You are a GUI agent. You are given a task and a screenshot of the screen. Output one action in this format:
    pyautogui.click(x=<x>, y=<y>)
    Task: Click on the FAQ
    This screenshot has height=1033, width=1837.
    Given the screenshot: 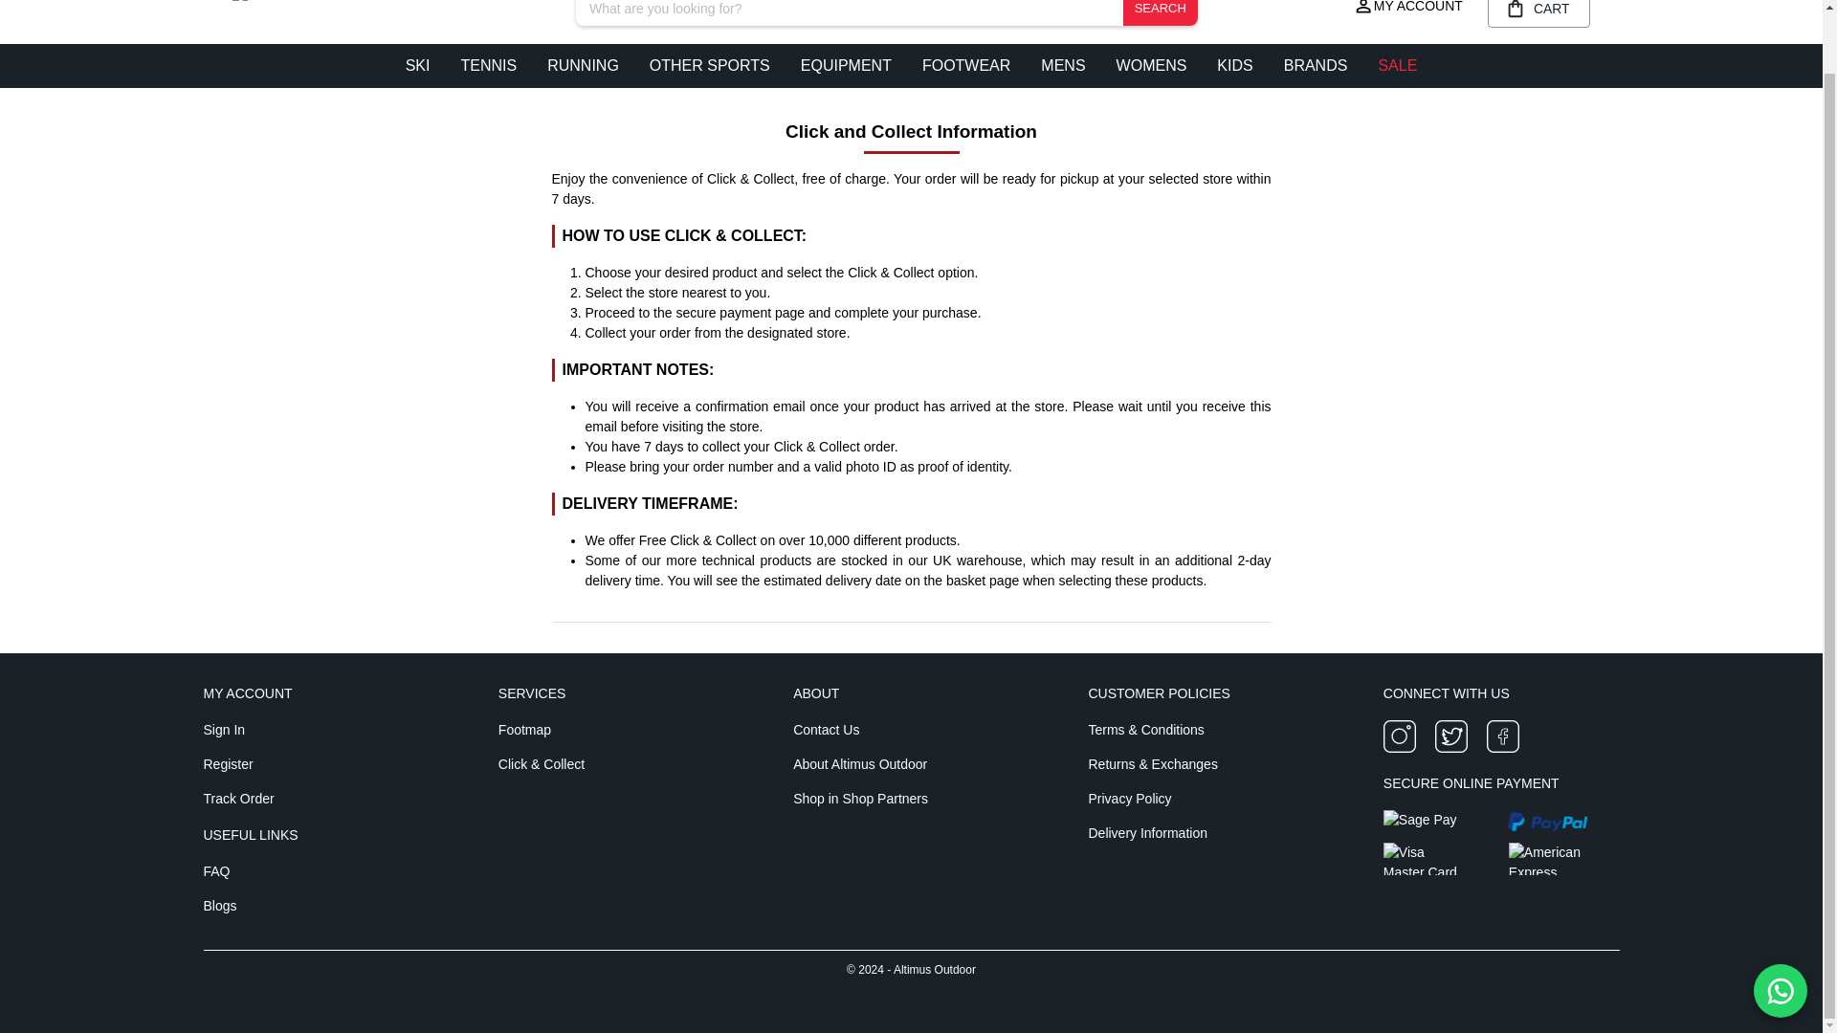 What is the action you would take?
    pyautogui.click(x=320, y=870)
    